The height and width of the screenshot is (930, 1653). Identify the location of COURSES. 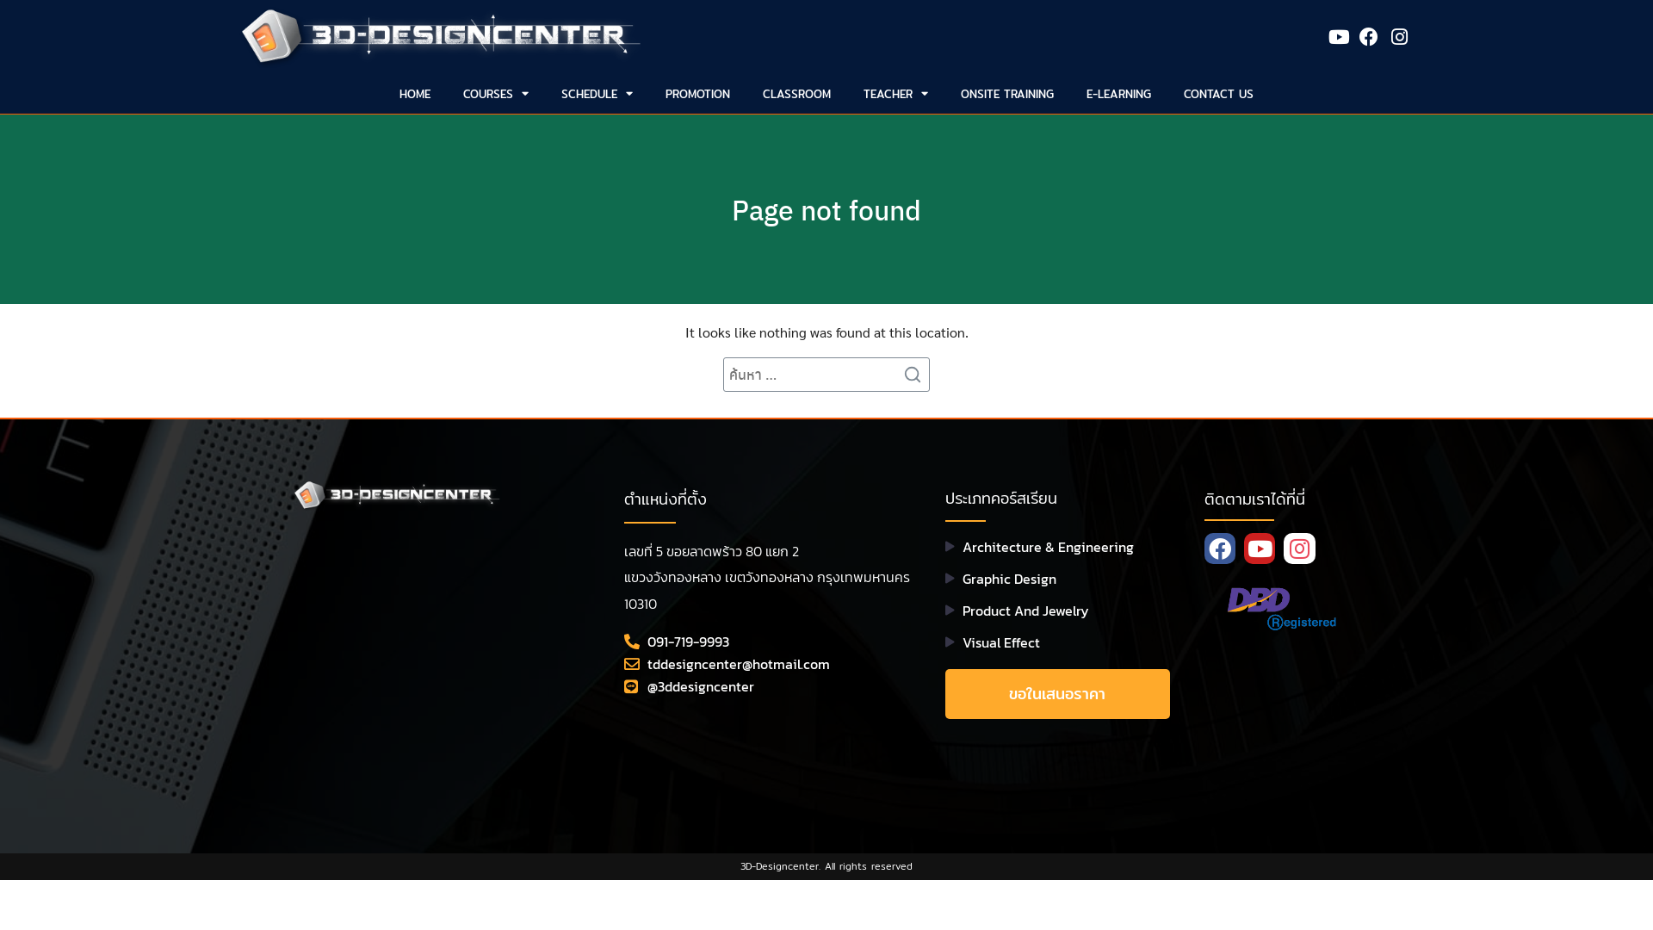
(496, 94).